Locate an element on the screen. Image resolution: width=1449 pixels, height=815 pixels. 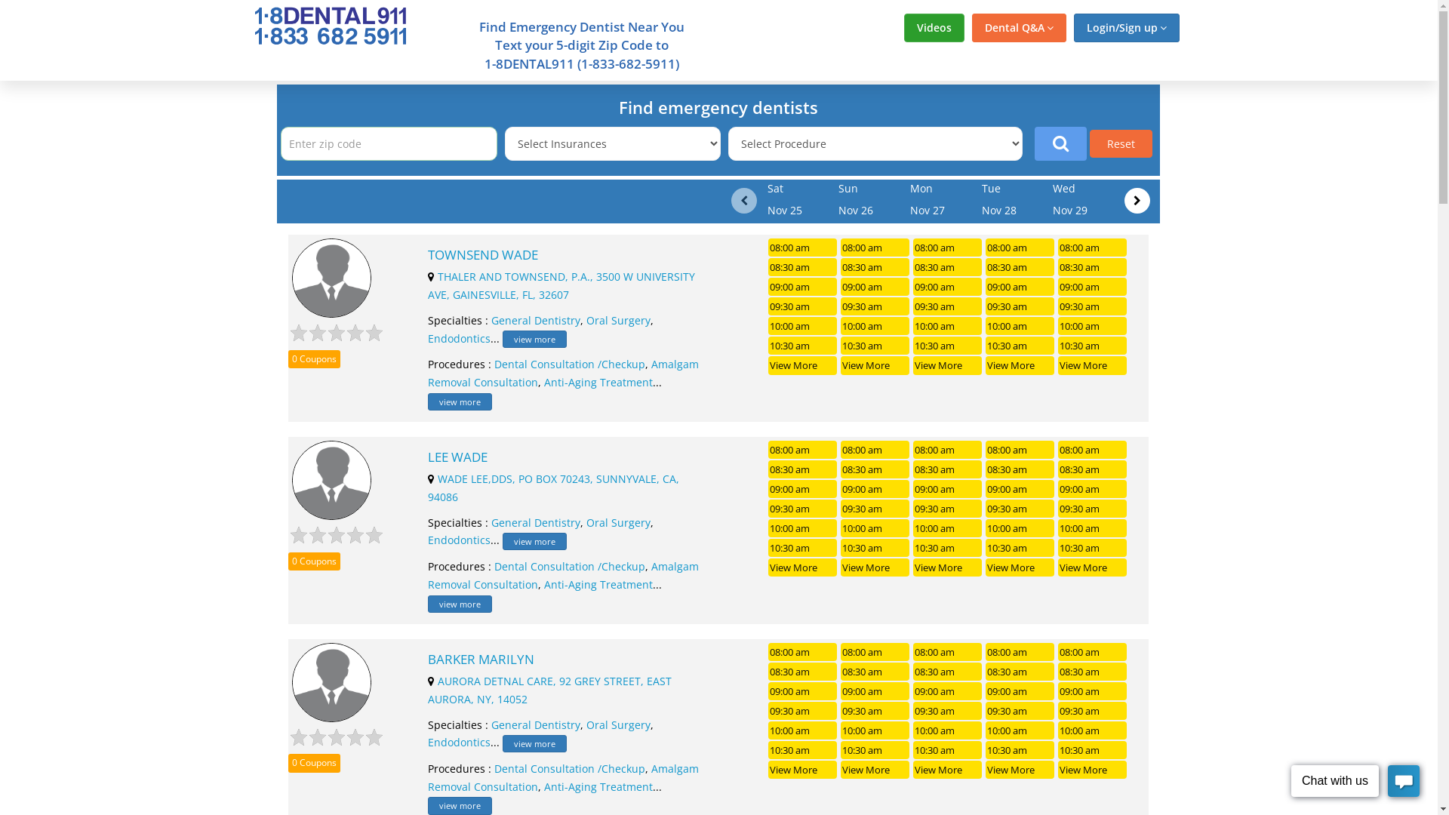
Videos is located at coordinates (934, 28).